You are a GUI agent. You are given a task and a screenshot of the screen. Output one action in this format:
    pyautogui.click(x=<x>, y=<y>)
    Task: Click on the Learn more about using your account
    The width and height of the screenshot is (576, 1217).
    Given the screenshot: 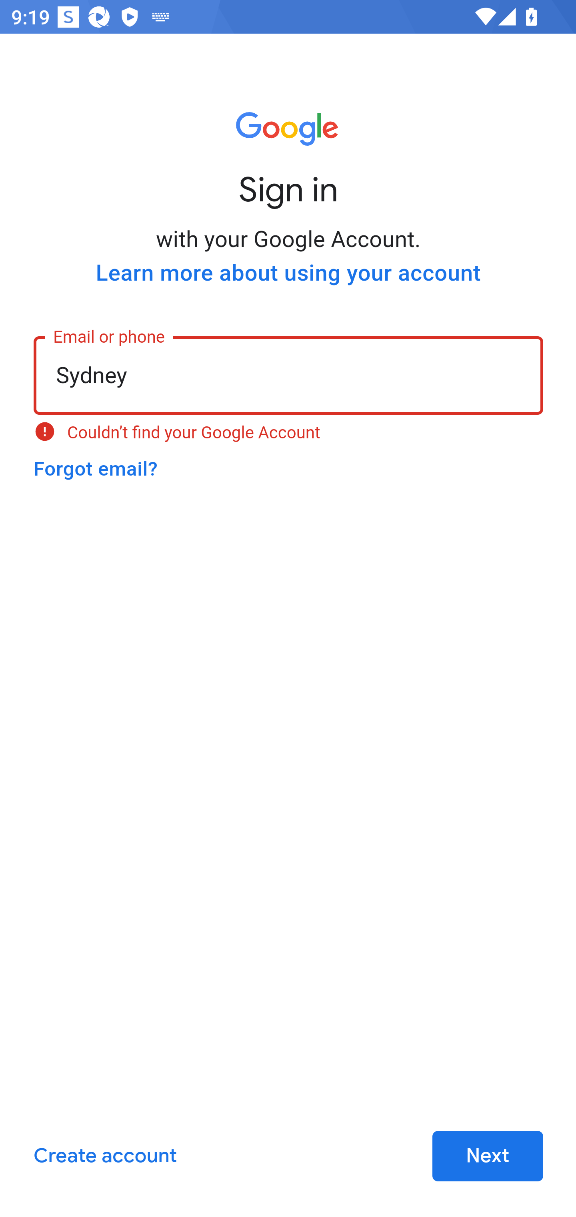 What is the action you would take?
    pyautogui.click(x=288, y=273)
    